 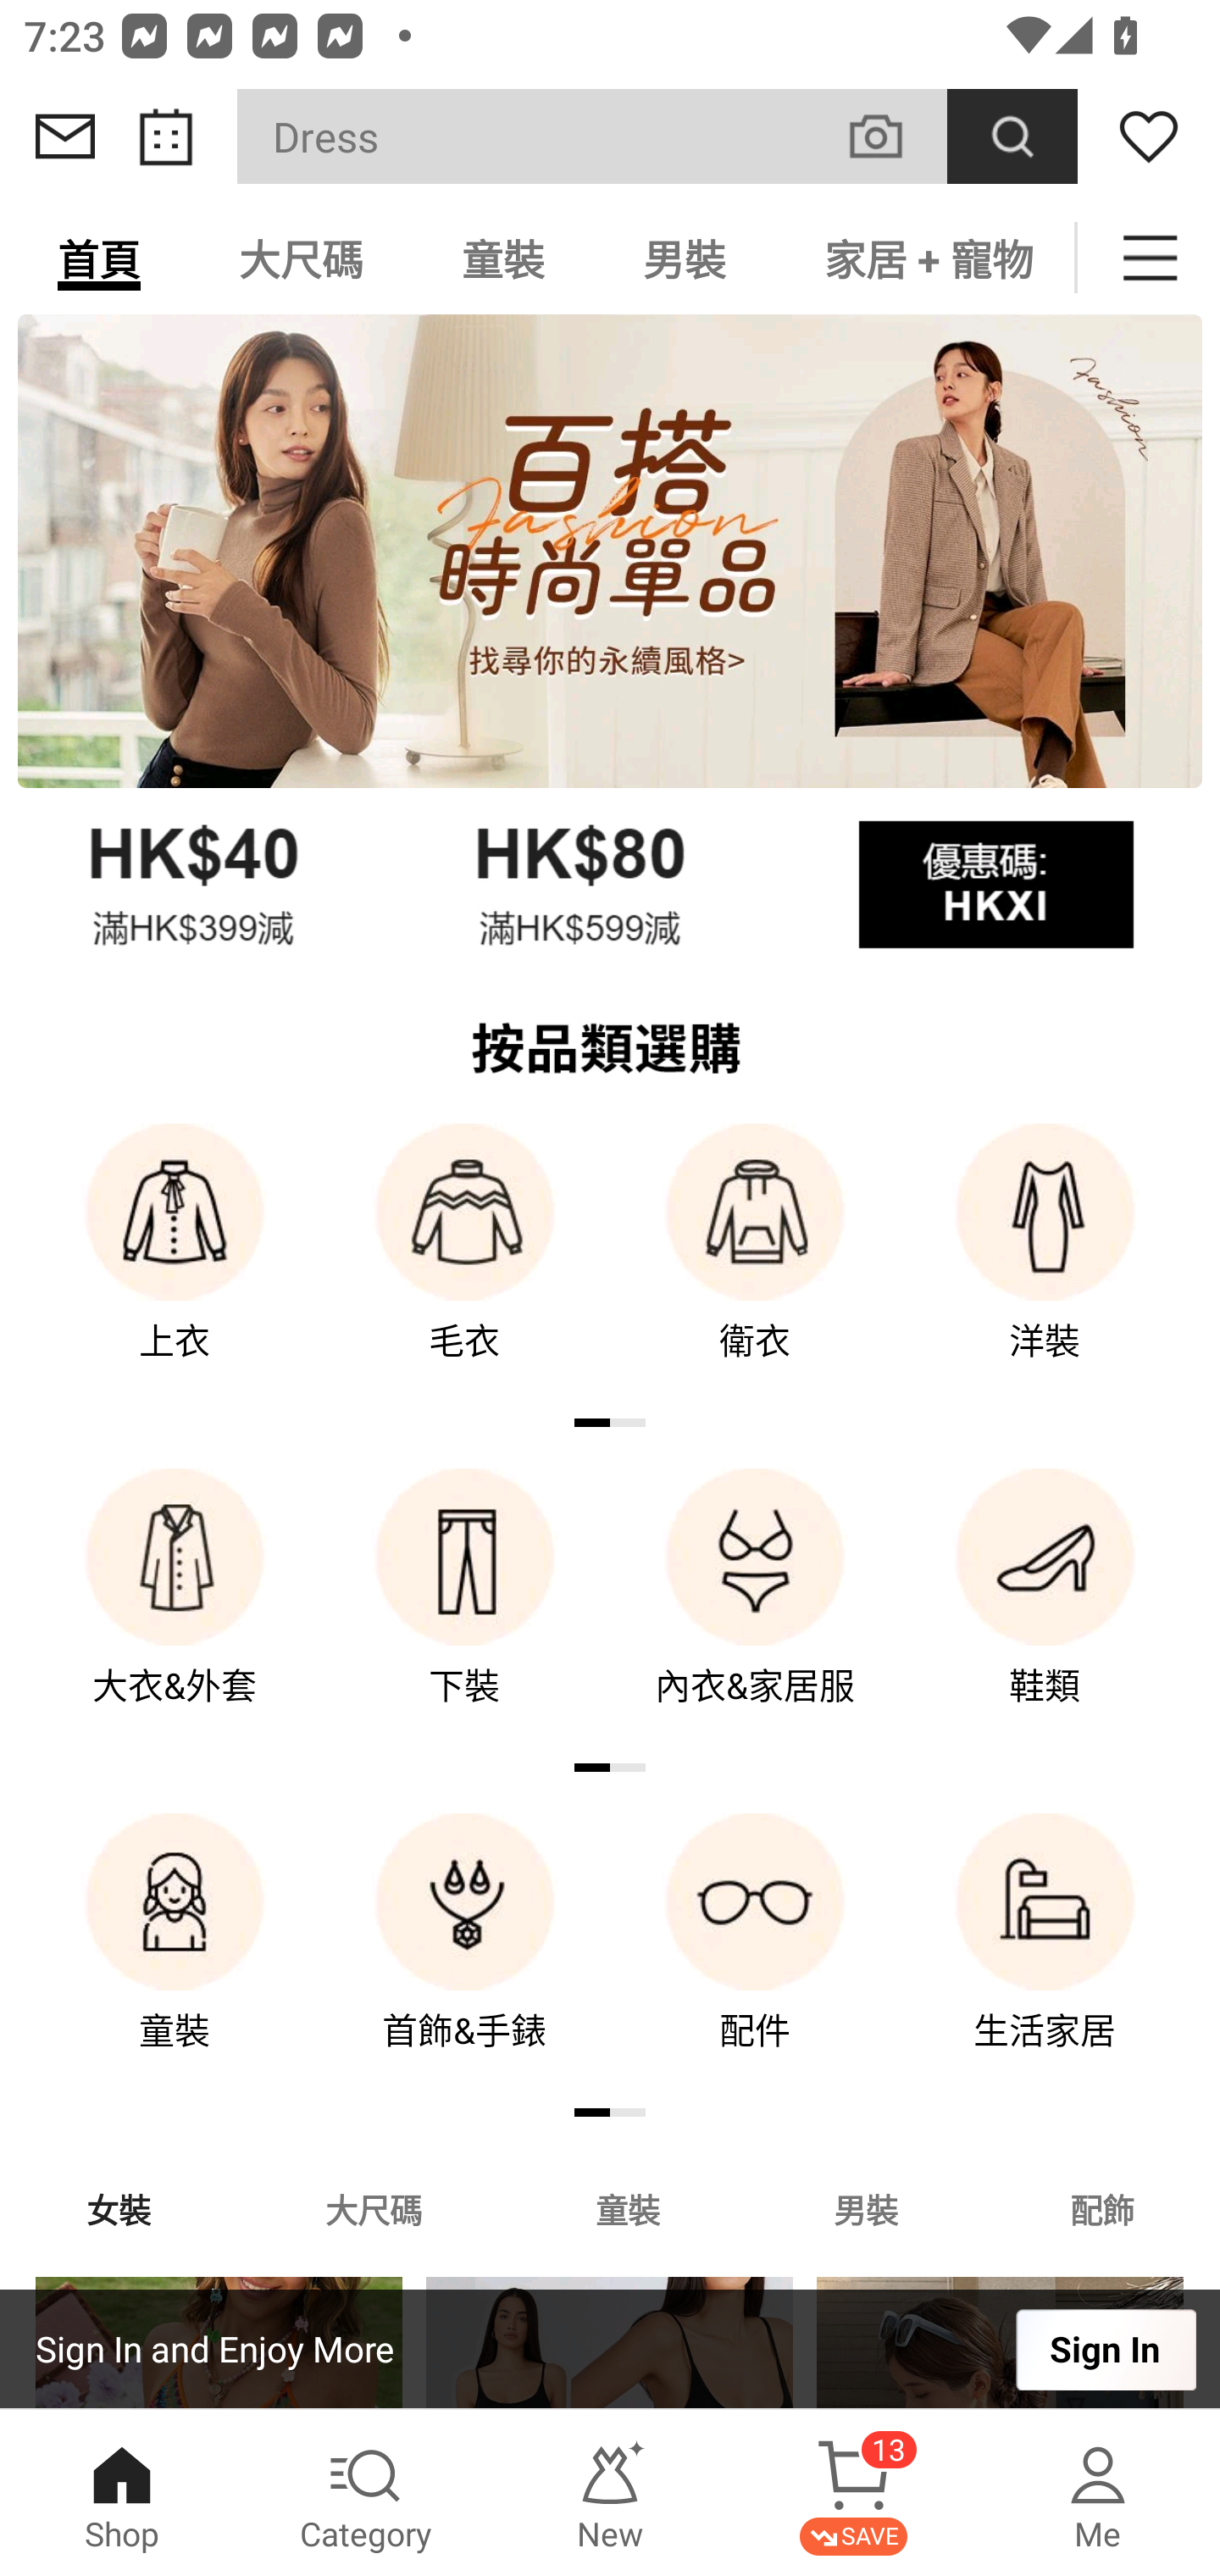 I want to click on 生活家居, so click(x=1045, y=1955).